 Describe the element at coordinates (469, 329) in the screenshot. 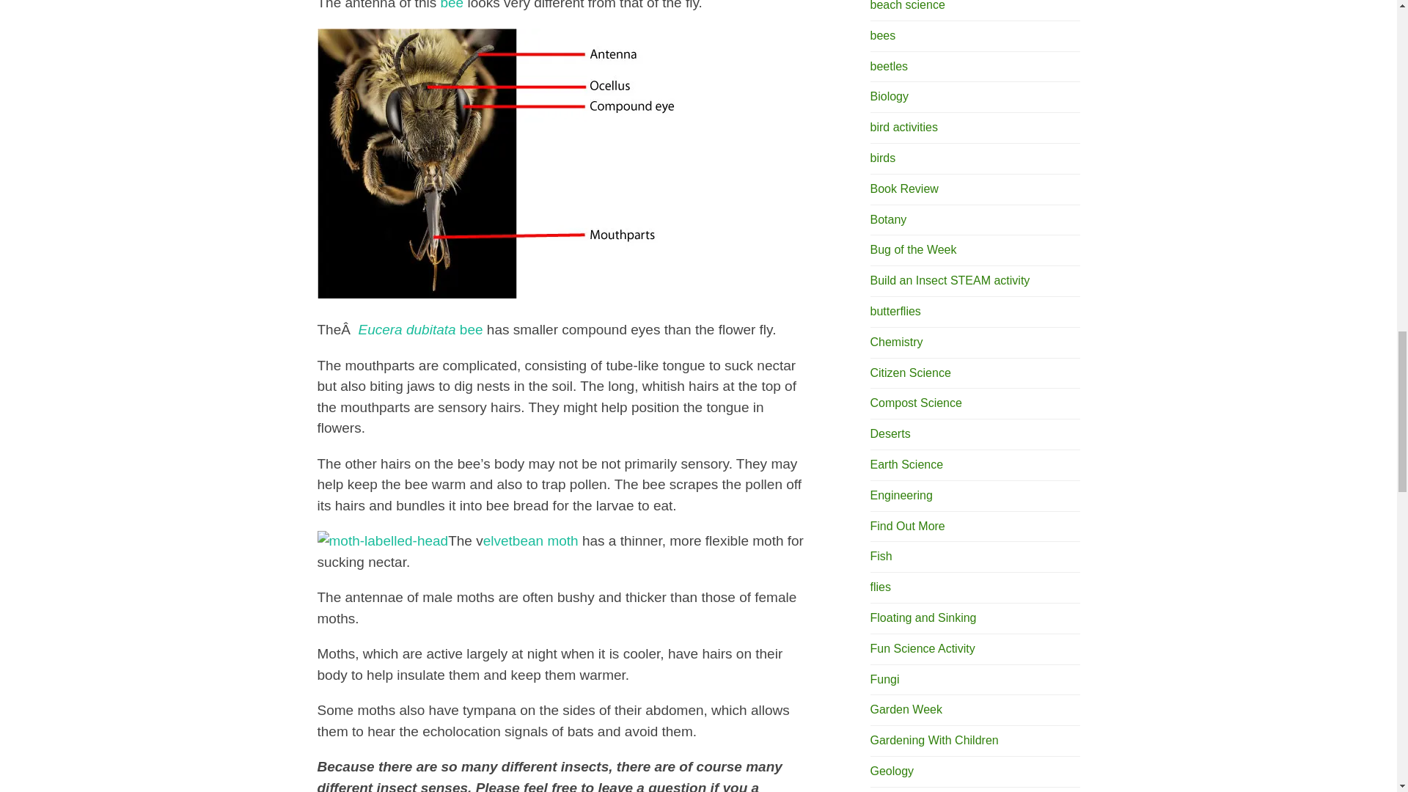

I see `bee` at that location.